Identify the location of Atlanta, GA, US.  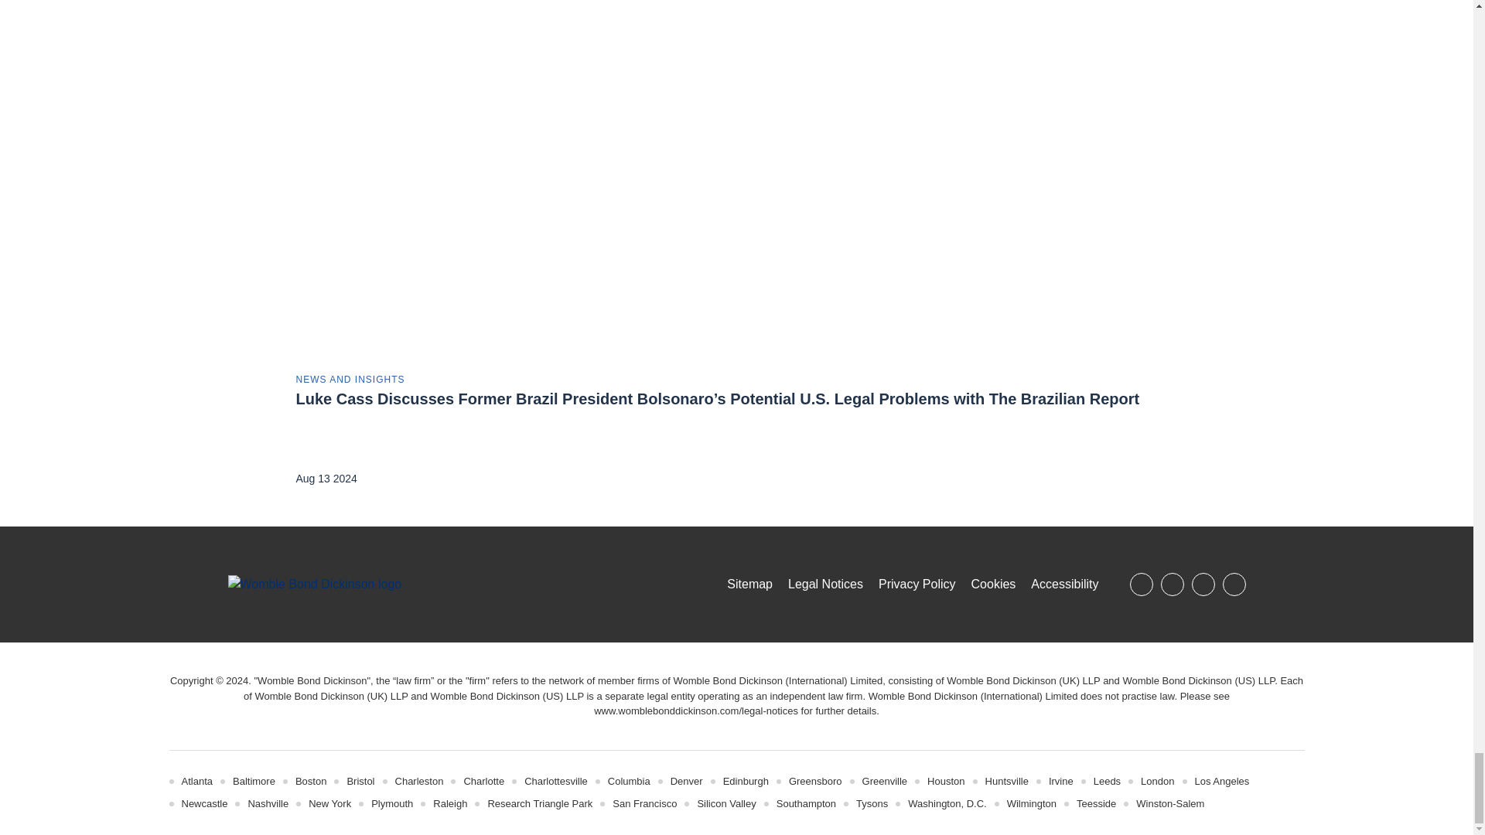
(196, 781).